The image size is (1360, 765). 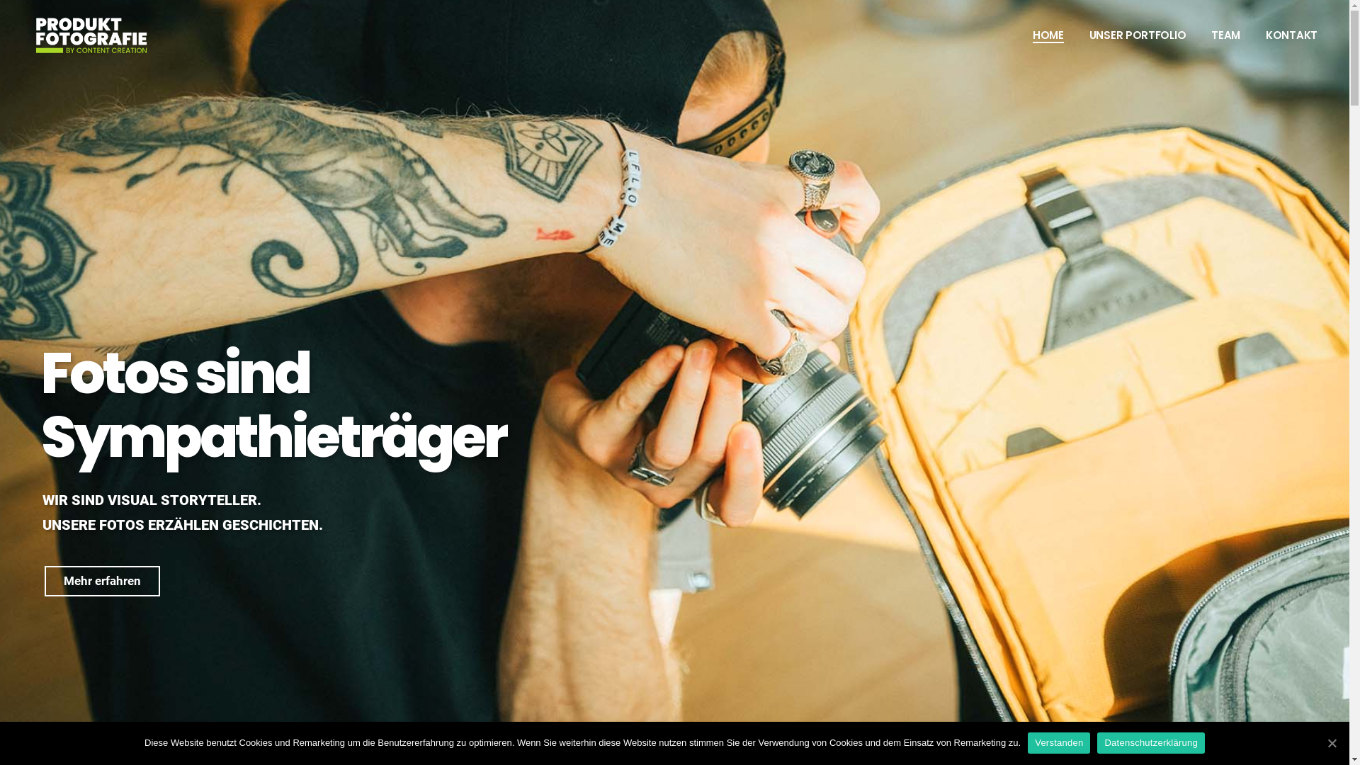 I want to click on Verstanden, so click(x=1059, y=743).